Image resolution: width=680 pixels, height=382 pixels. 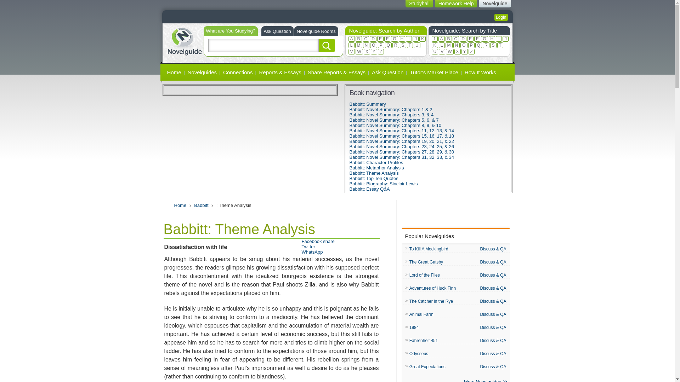 I want to click on Novelguide, so click(x=494, y=4).